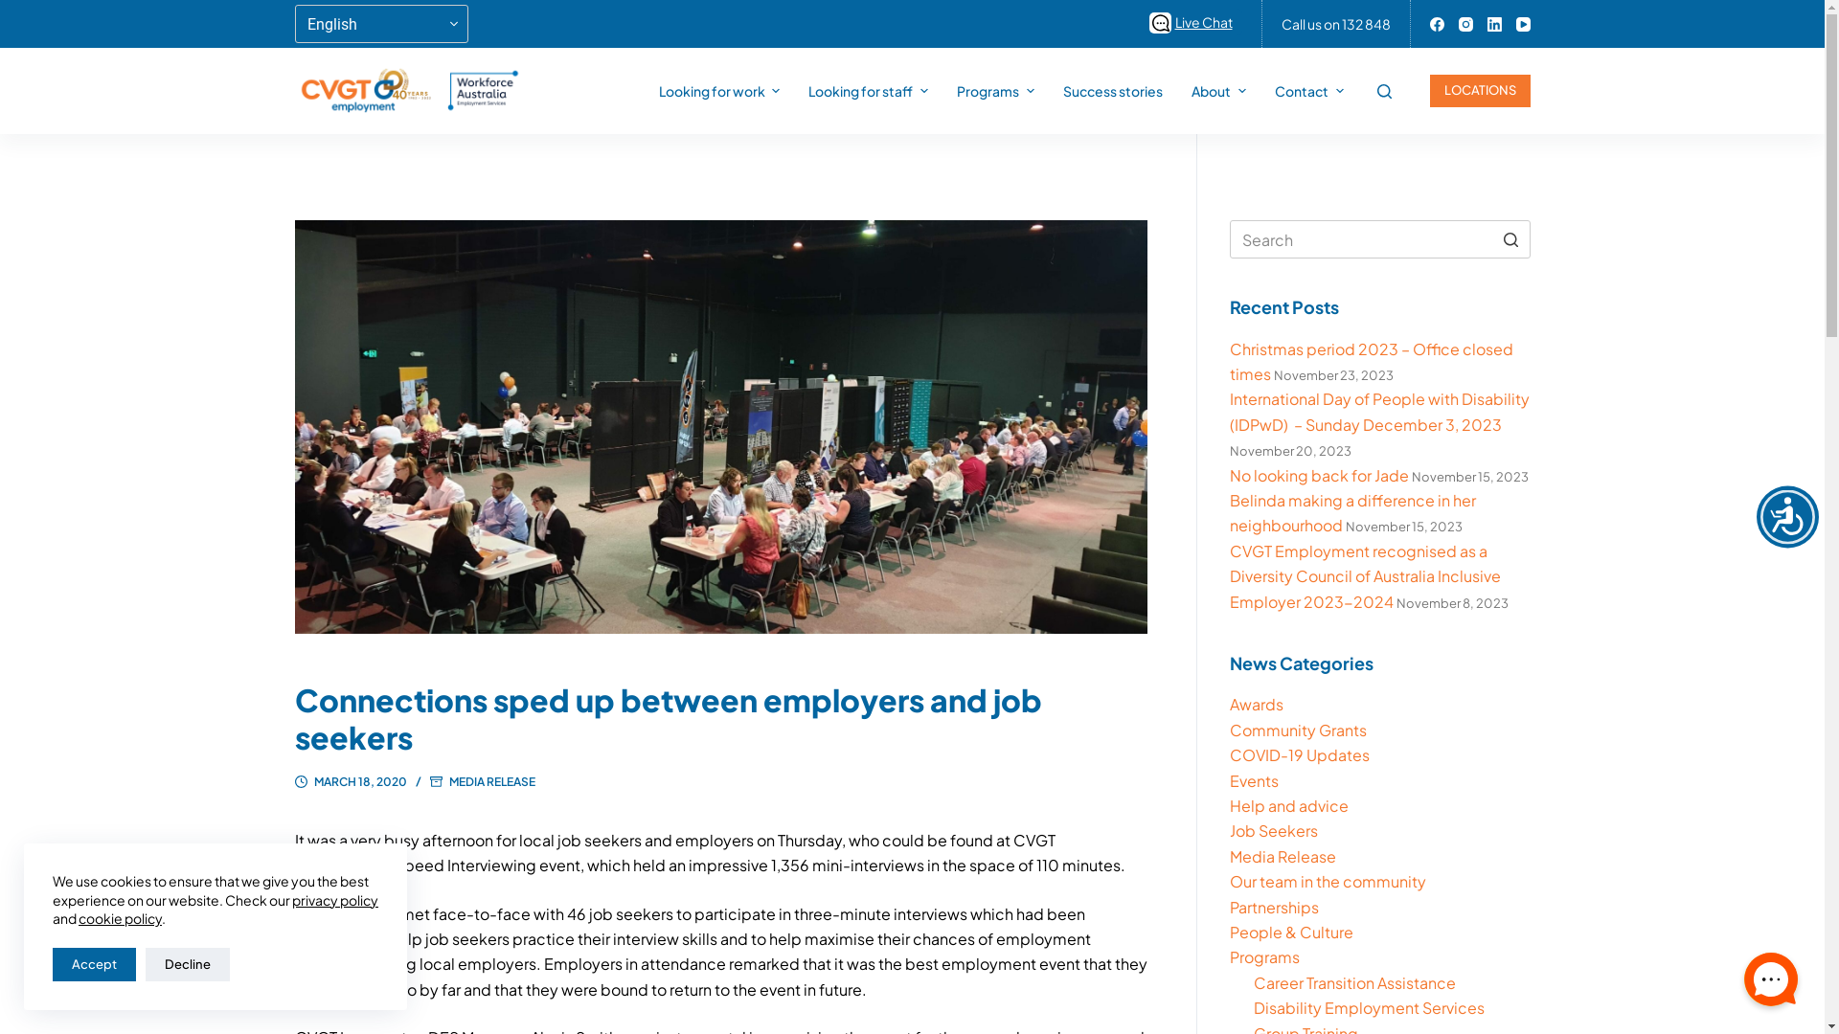 The image size is (1839, 1034). Describe the element at coordinates (1300, 754) in the screenshot. I see `COVID-19 Updates` at that location.